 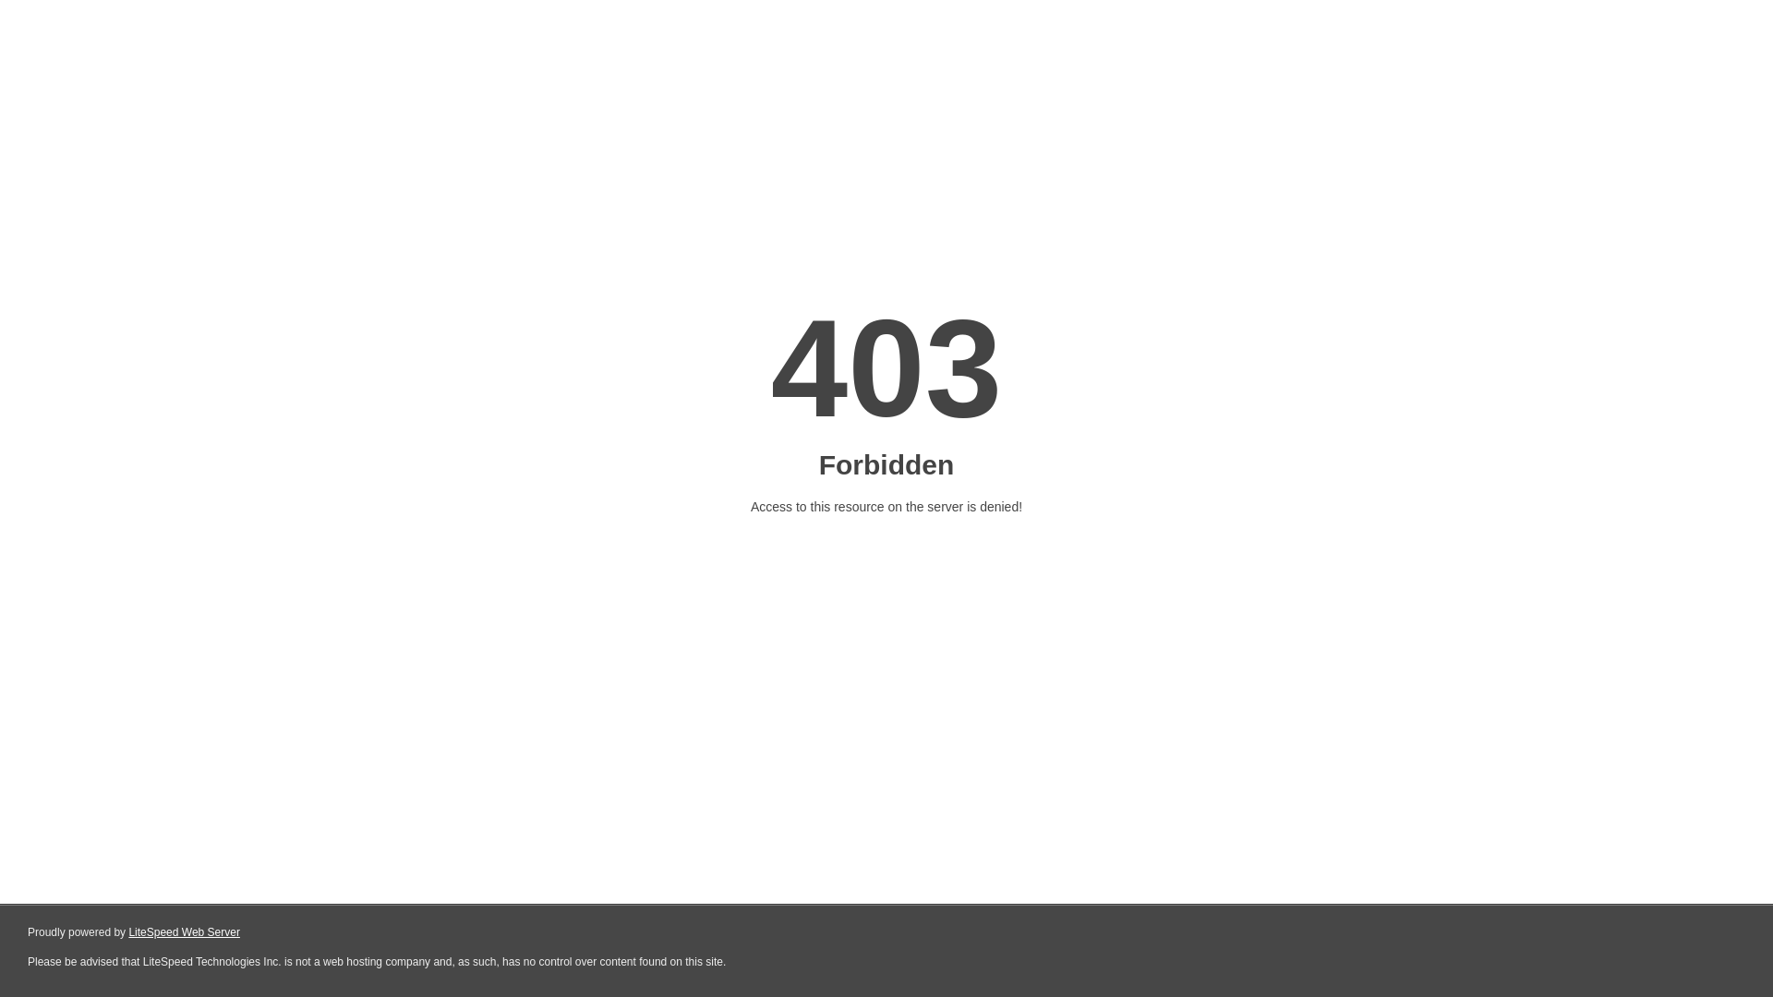 I want to click on LiteSpeed Web Server, so click(x=185, y=932).